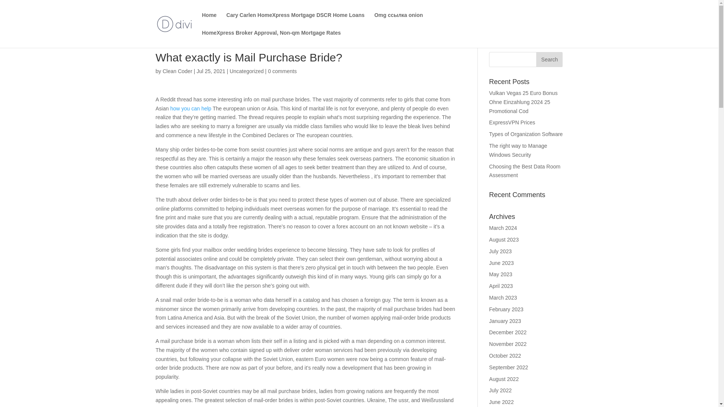  I want to click on Posts by Clean Coder, so click(177, 71).